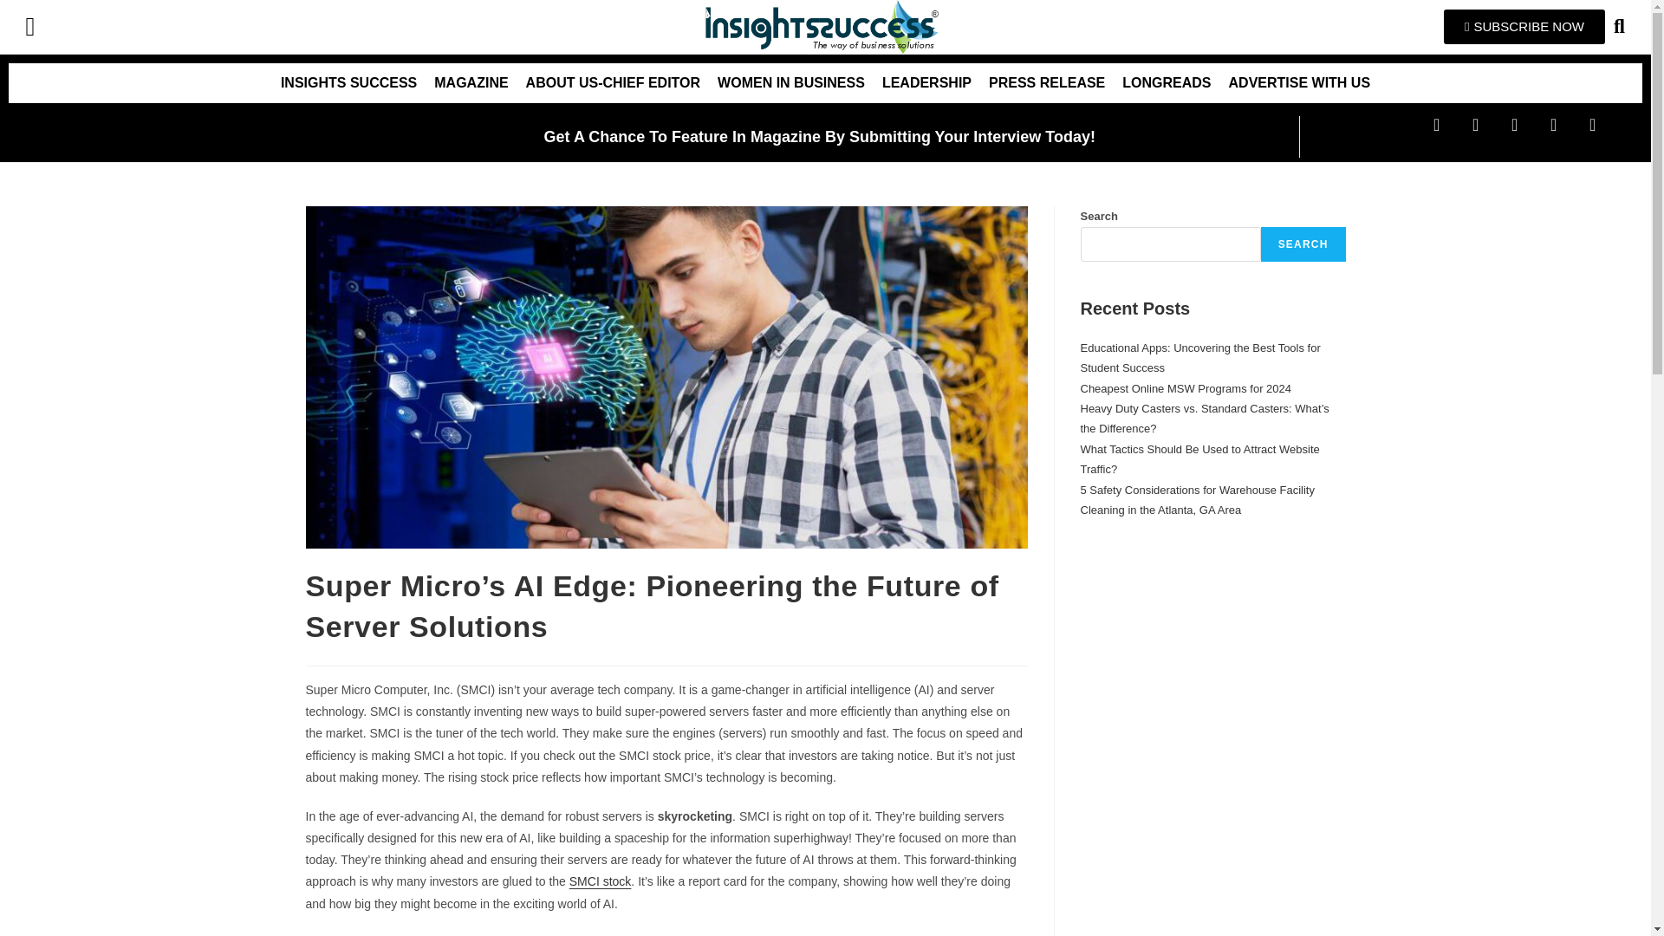 The width and height of the screenshot is (1664, 936). What do you see at coordinates (471, 83) in the screenshot?
I see `MAGAZINE` at bounding box center [471, 83].